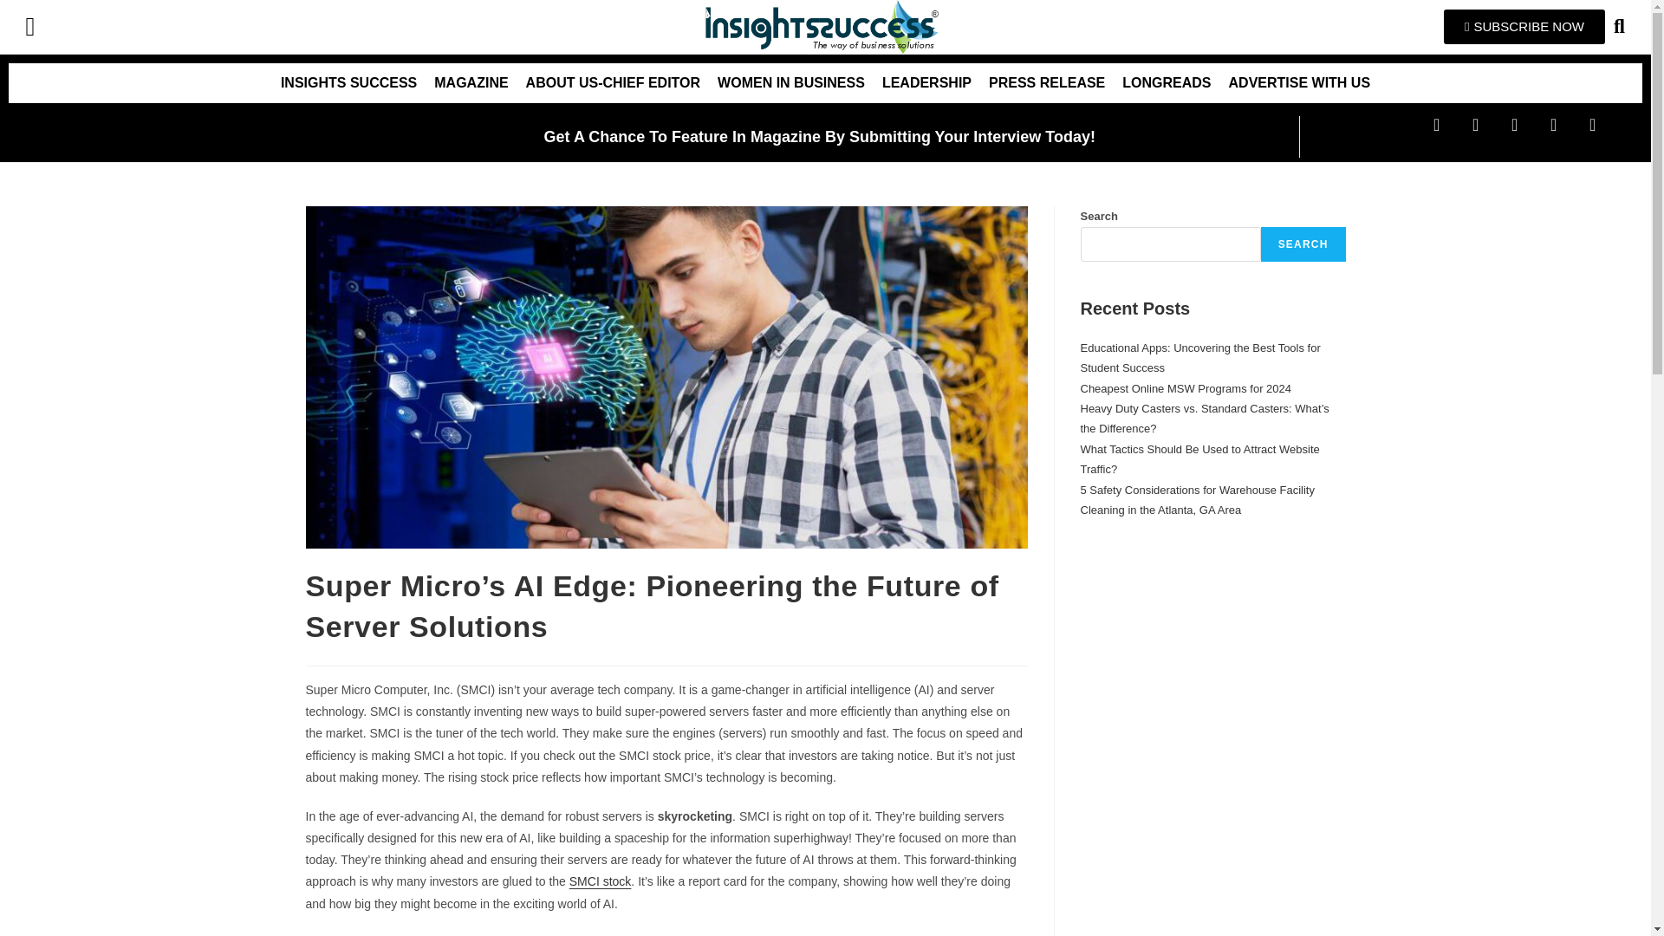 The width and height of the screenshot is (1664, 936). What do you see at coordinates (471, 83) in the screenshot?
I see `MAGAZINE` at bounding box center [471, 83].